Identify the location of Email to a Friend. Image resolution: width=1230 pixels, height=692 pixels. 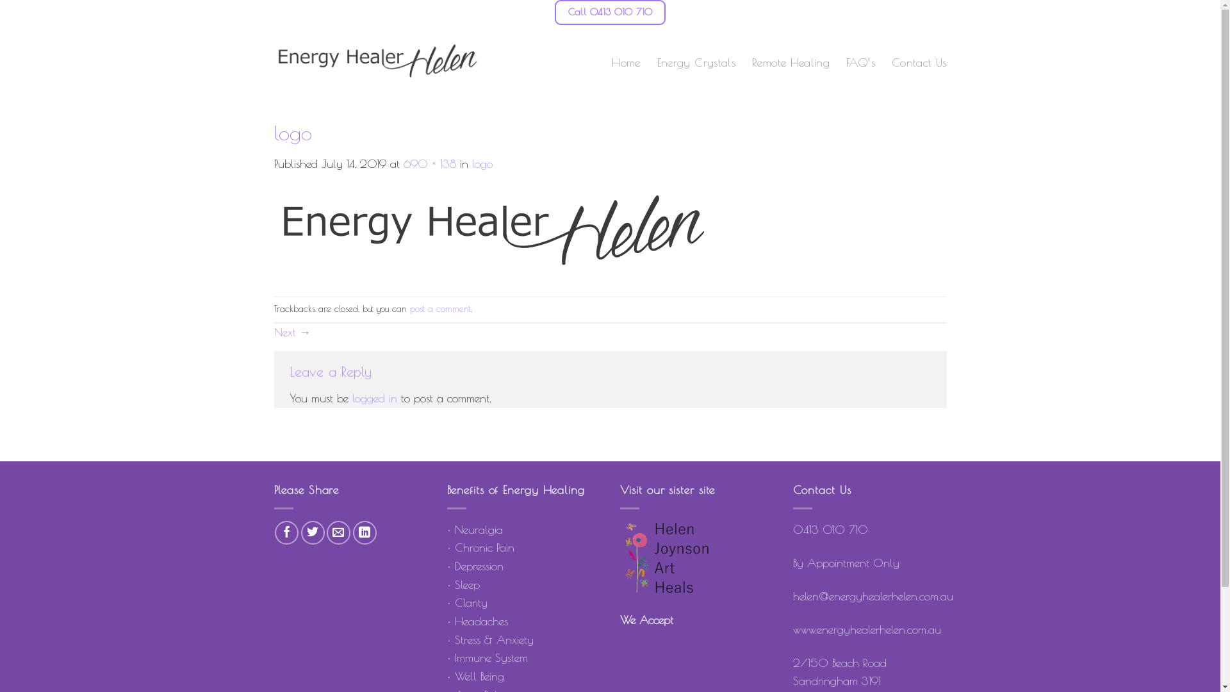
(338, 533).